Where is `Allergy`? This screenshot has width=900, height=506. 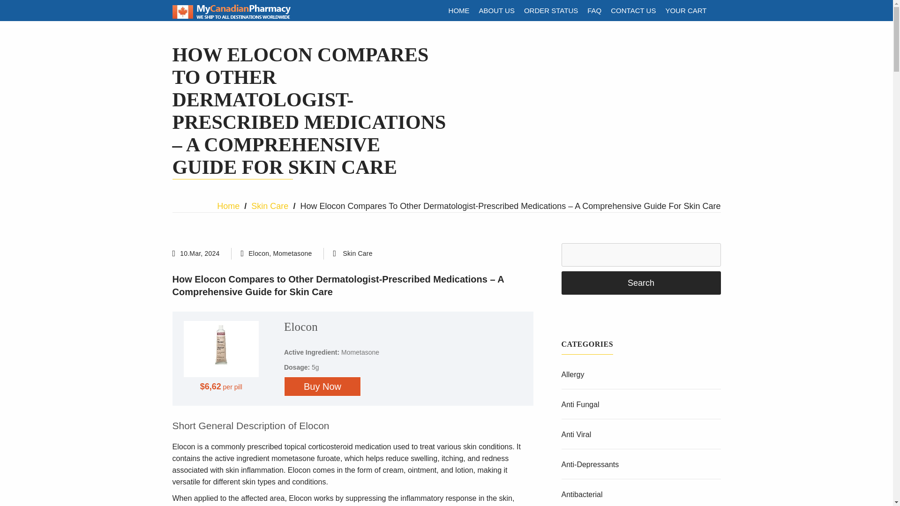
Allergy is located at coordinates (573, 374).